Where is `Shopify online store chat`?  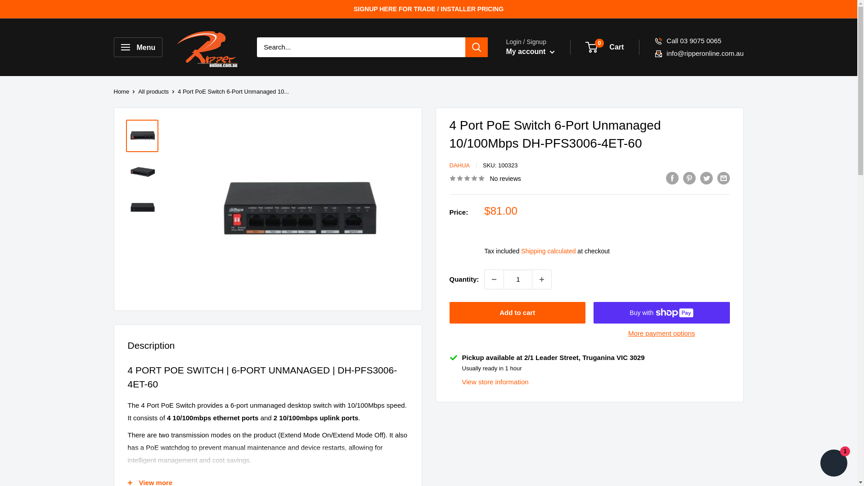 Shopify online store chat is located at coordinates (833, 464).